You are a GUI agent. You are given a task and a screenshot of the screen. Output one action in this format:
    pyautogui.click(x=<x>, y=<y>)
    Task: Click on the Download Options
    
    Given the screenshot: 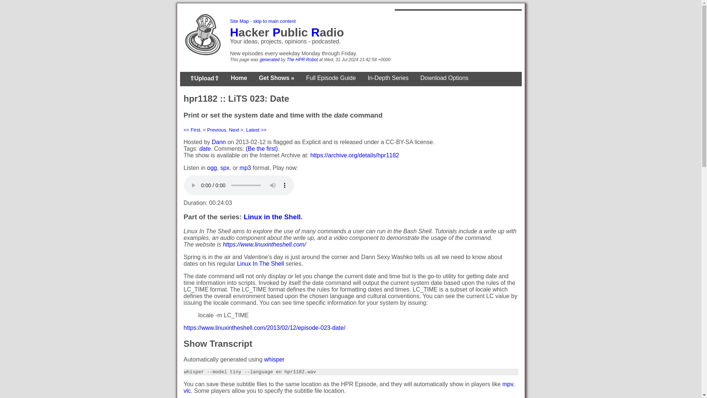 What is the action you would take?
    pyautogui.click(x=444, y=78)
    